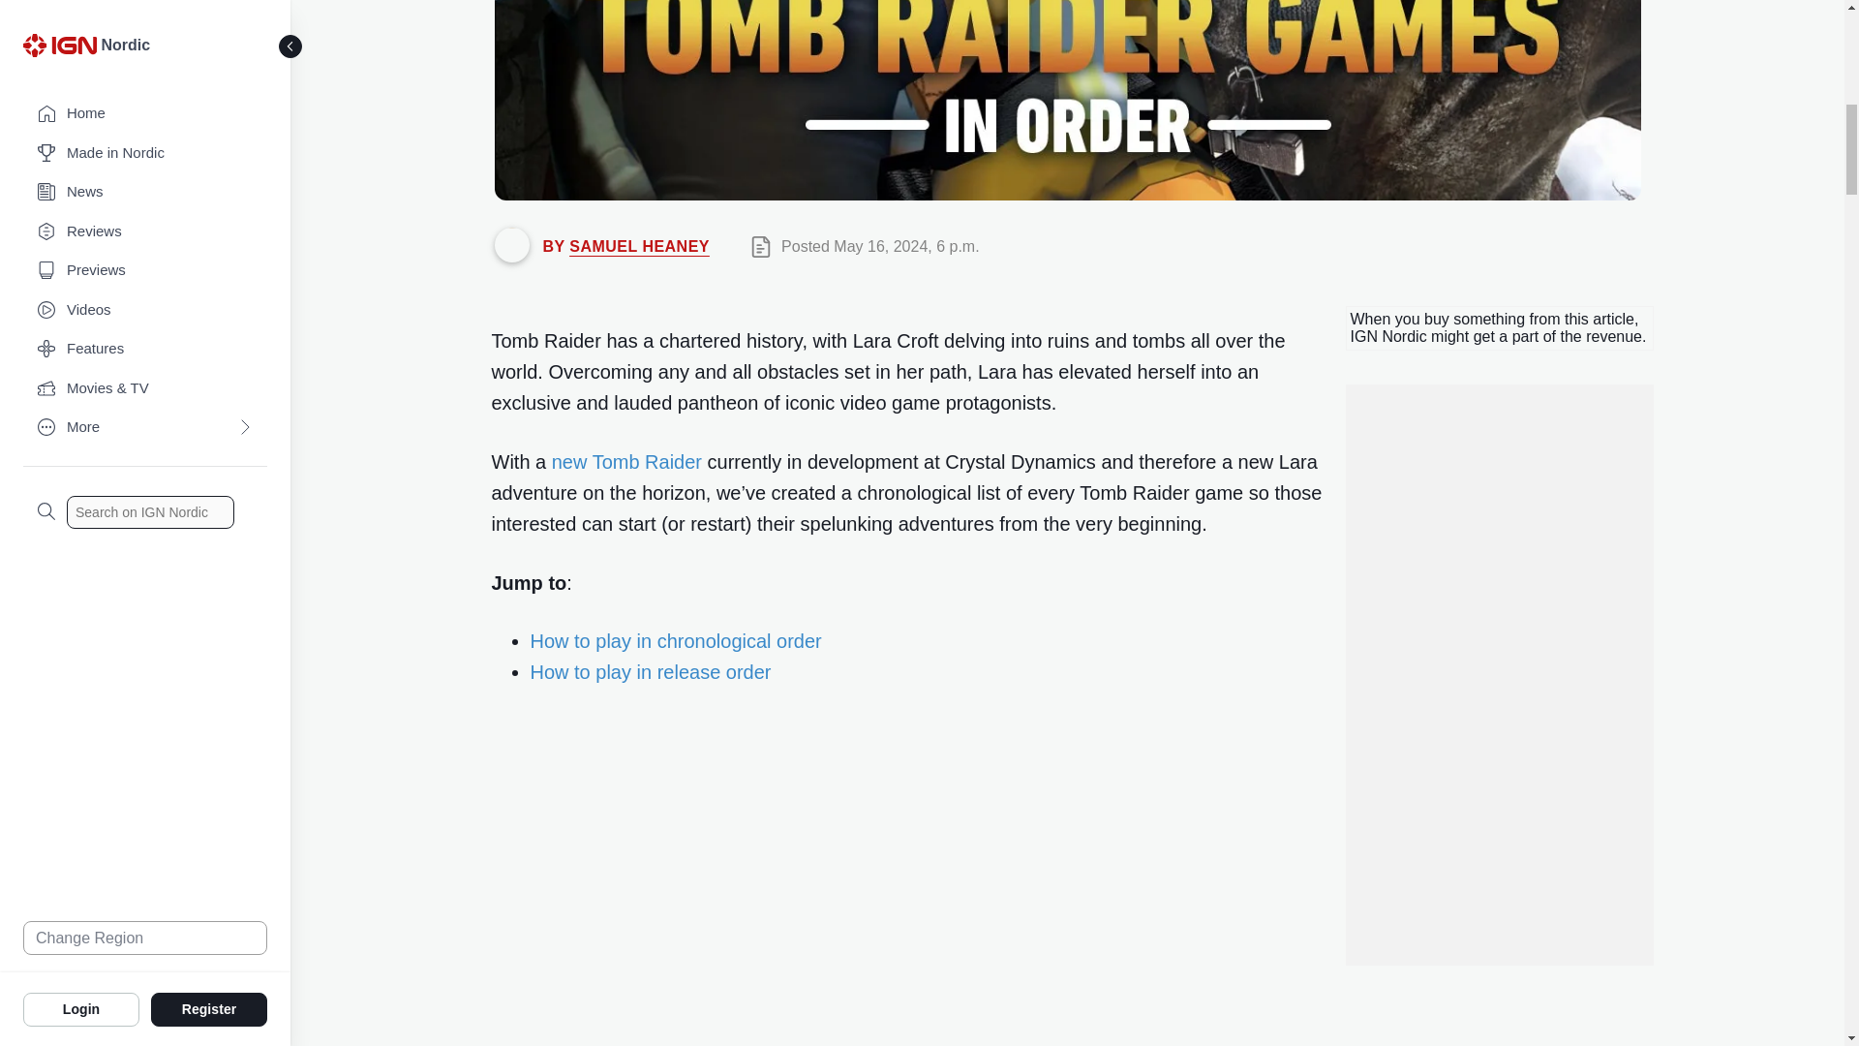 The width and height of the screenshot is (1859, 1046). I want to click on SAMUEL HEANEY, so click(638, 246).